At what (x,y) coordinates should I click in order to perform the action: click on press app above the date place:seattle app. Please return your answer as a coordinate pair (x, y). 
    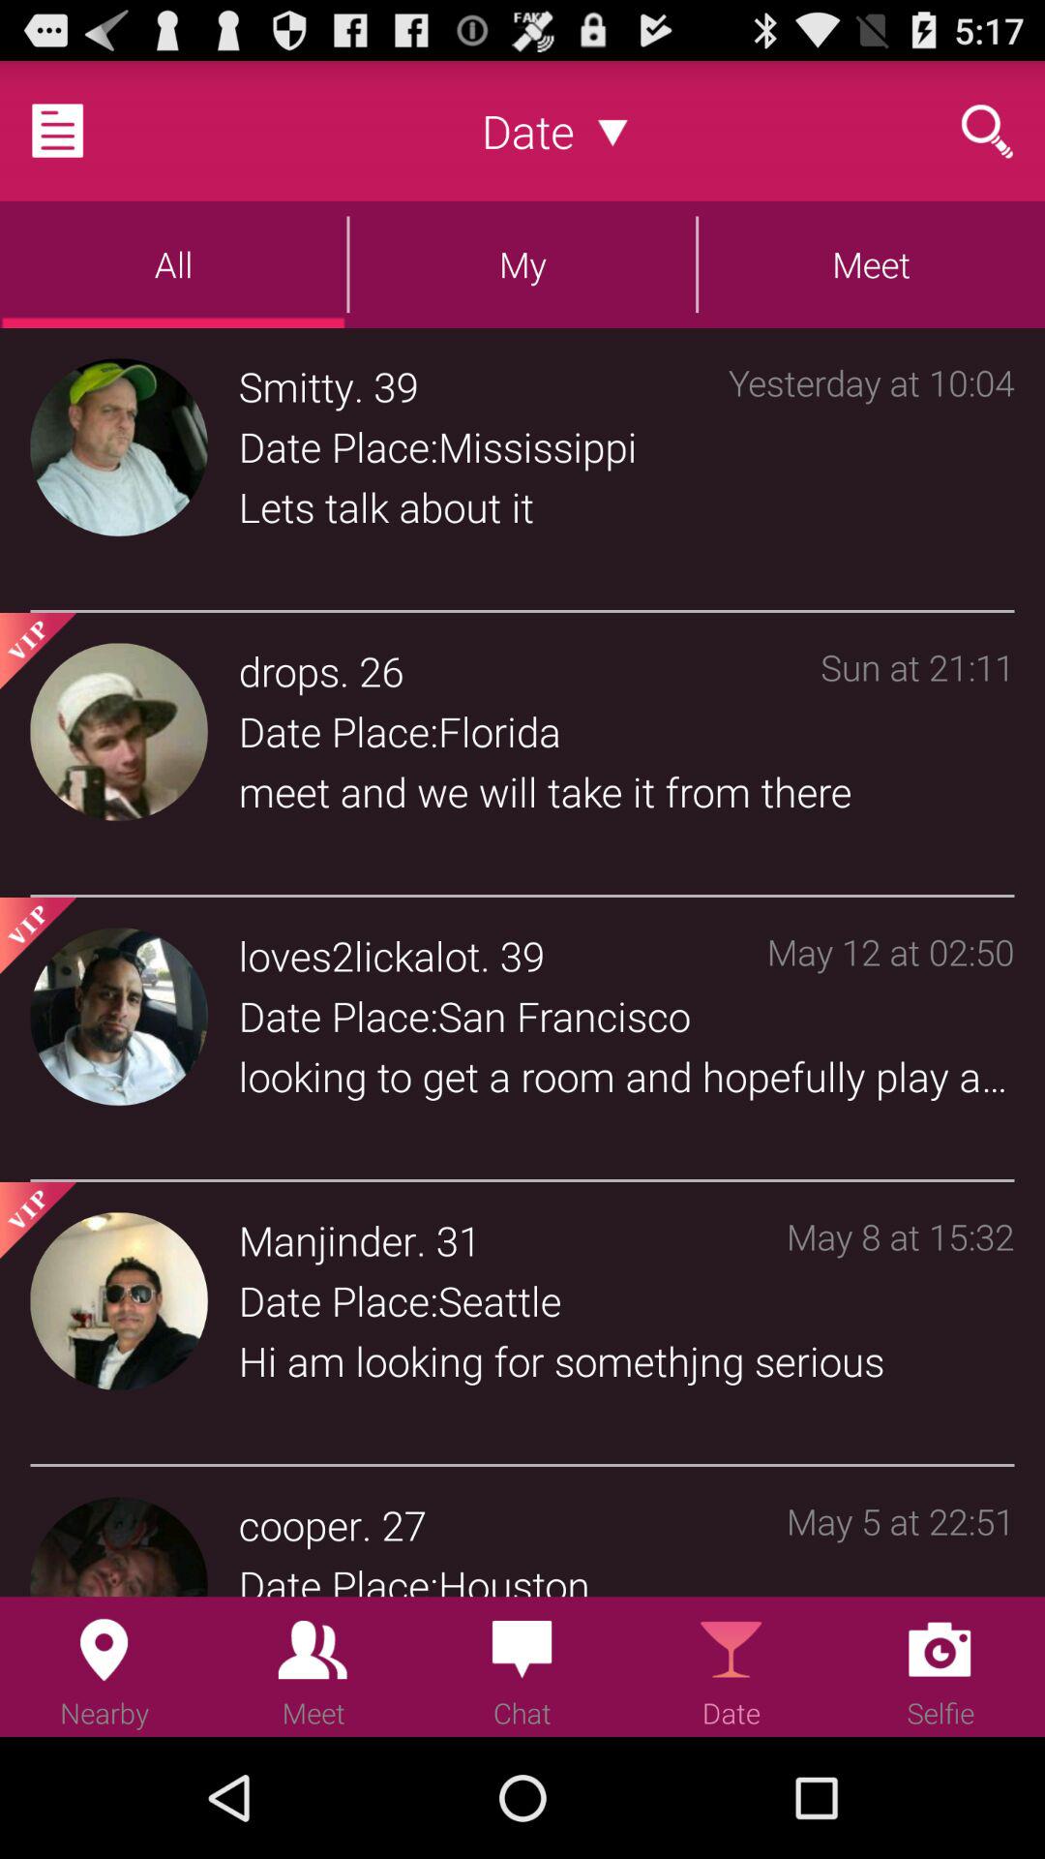
    Looking at the image, I should click on (327, 1239).